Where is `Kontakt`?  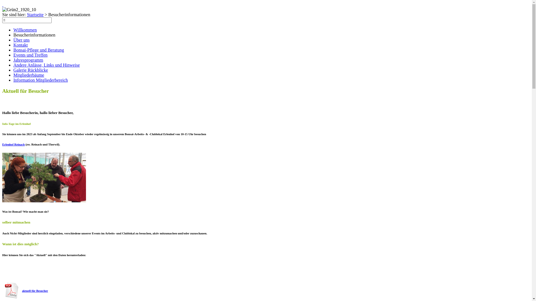
Kontakt is located at coordinates (21, 45).